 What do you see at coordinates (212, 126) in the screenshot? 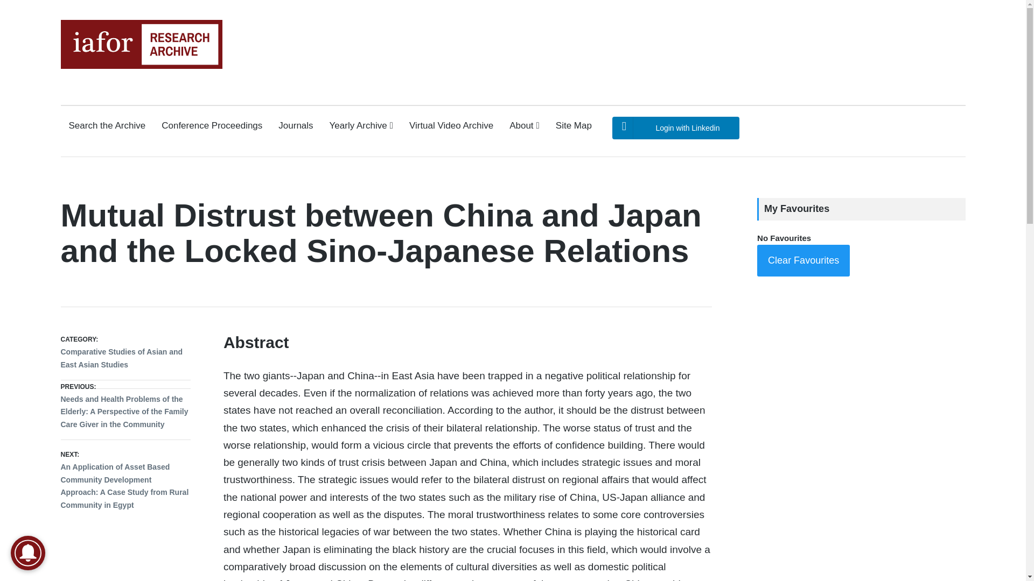
I see `Conference Proceedings` at bounding box center [212, 126].